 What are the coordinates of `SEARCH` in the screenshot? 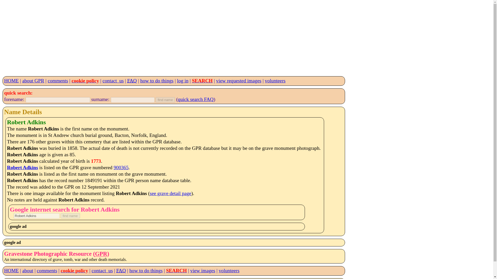 It's located at (176, 270).